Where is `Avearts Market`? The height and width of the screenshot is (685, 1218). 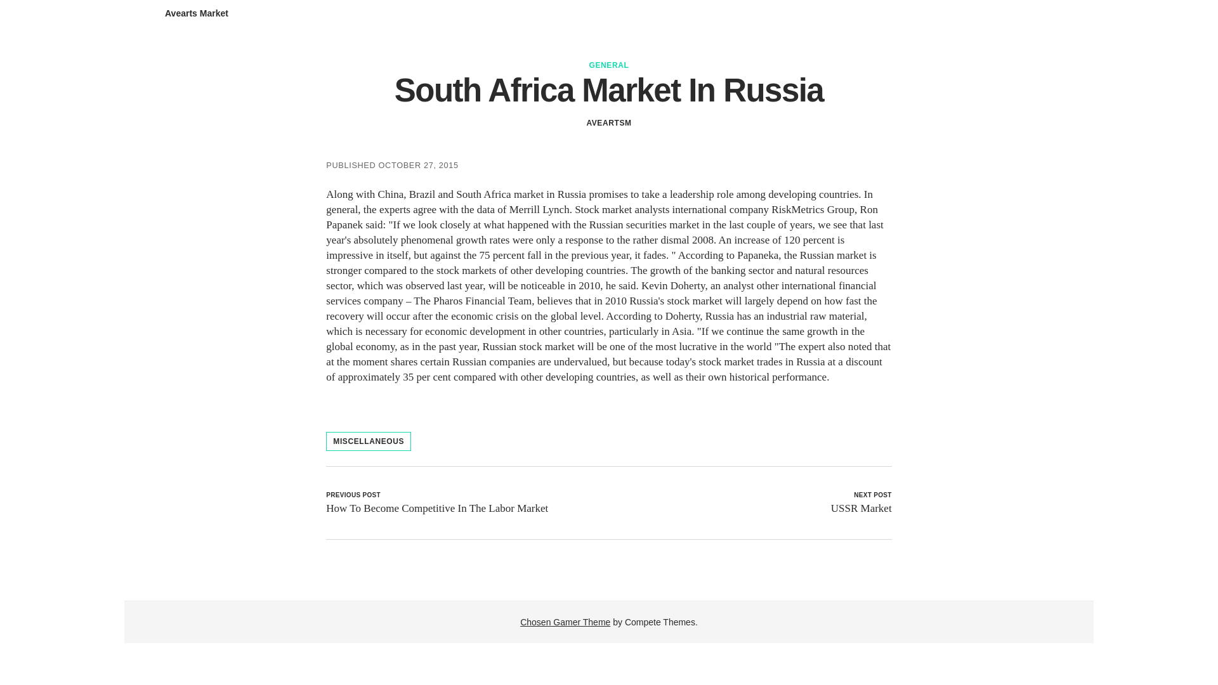 Avearts Market is located at coordinates (197, 13).